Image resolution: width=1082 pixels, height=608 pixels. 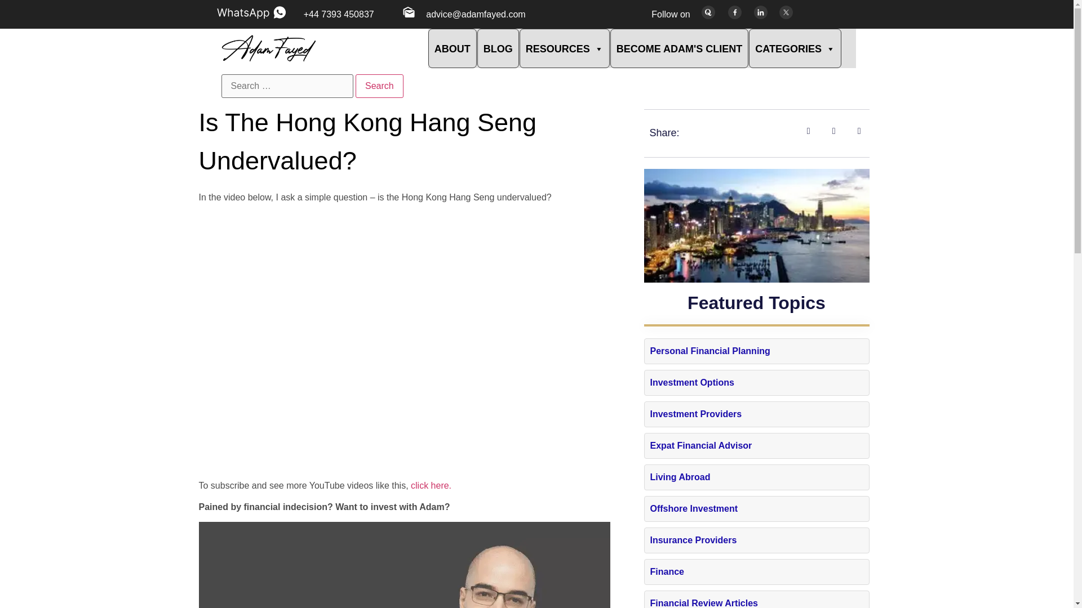 What do you see at coordinates (403, 565) in the screenshot?
I see `Is the Hong Kong Hang Seng undervalued? 1` at bounding box center [403, 565].